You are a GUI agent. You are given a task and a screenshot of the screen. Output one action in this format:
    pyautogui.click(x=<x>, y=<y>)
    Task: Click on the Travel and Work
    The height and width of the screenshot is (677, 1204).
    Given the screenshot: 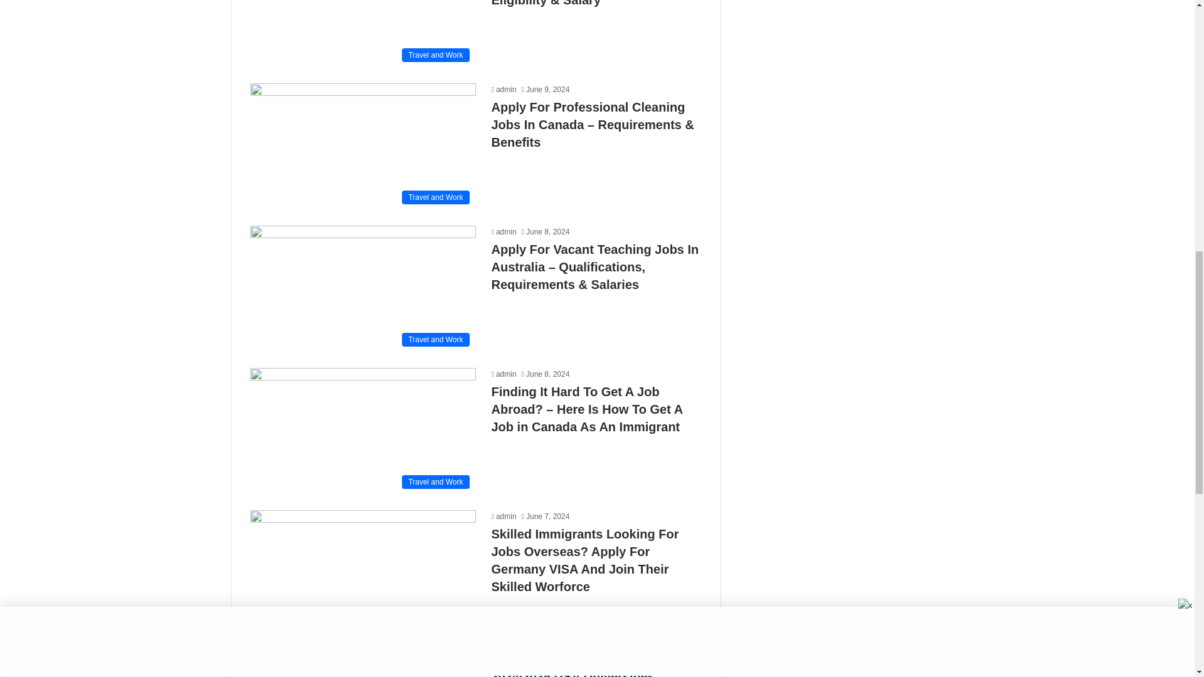 What is the action you would take?
    pyautogui.click(x=362, y=34)
    